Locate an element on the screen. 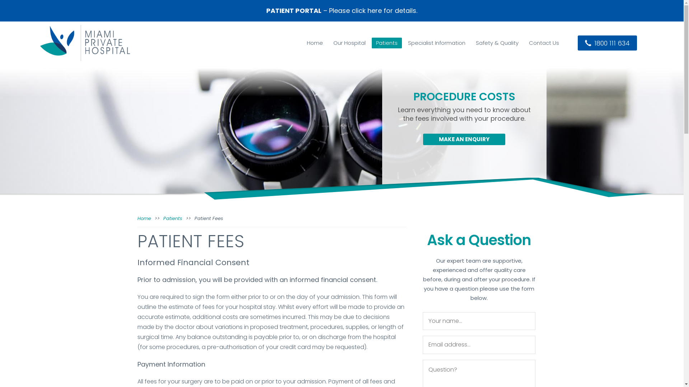 The image size is (689, 387). Please click here for details. is located at coordinates (373, 11).